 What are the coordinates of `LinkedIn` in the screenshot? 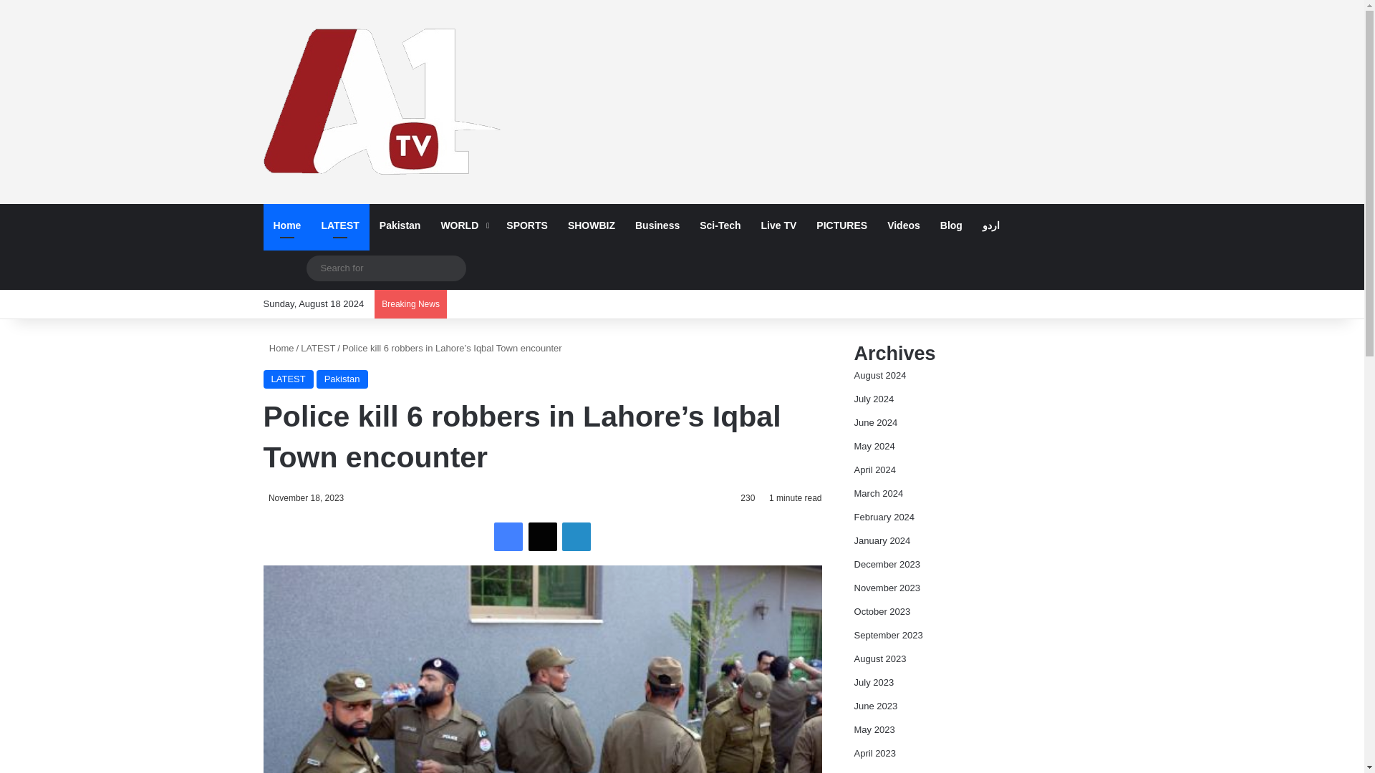 It's located at (576, 537).